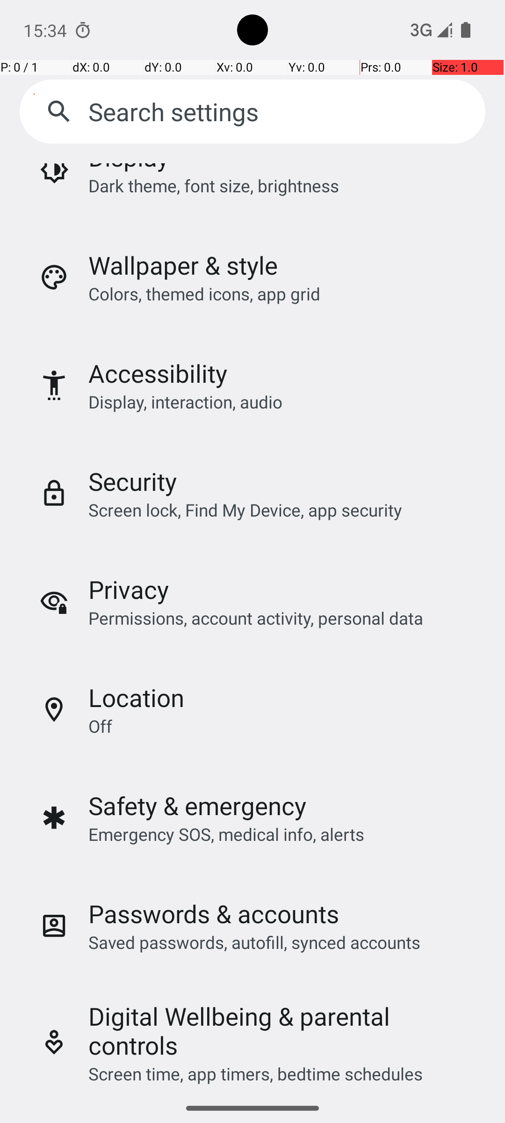 The image size is (505, 1123). What do you see at coordinates (158, 373) in the screenshot?
I see `Accessibility` at bounding box center [158, 373].